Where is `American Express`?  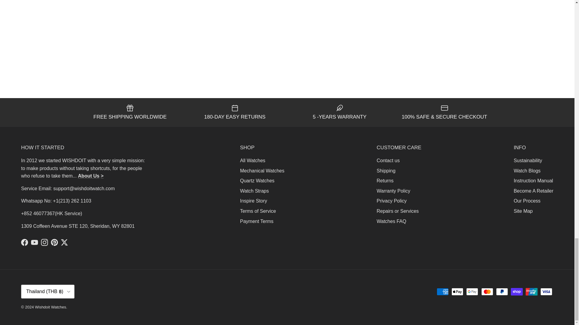 American Express is located at coordinates (443, 291).